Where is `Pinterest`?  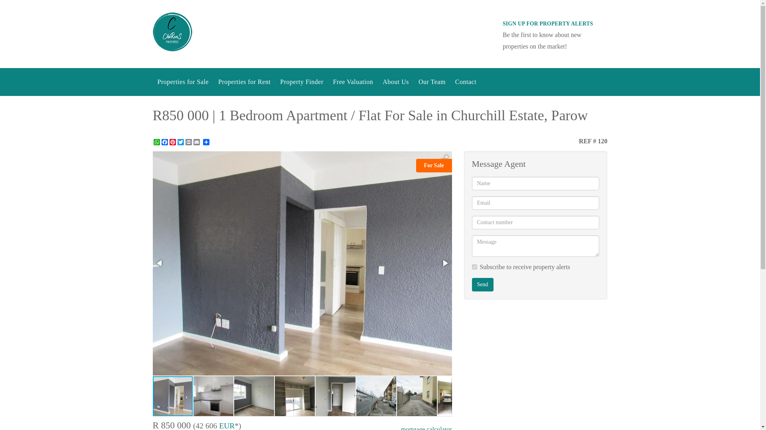 Pinterest is located at coordinates (172, 142).